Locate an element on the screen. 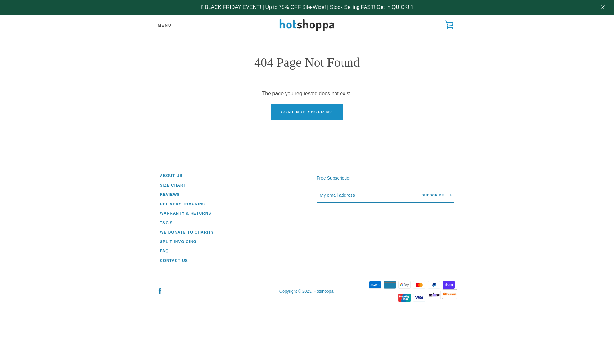  Skip to content is located at coordinates (0, 0).